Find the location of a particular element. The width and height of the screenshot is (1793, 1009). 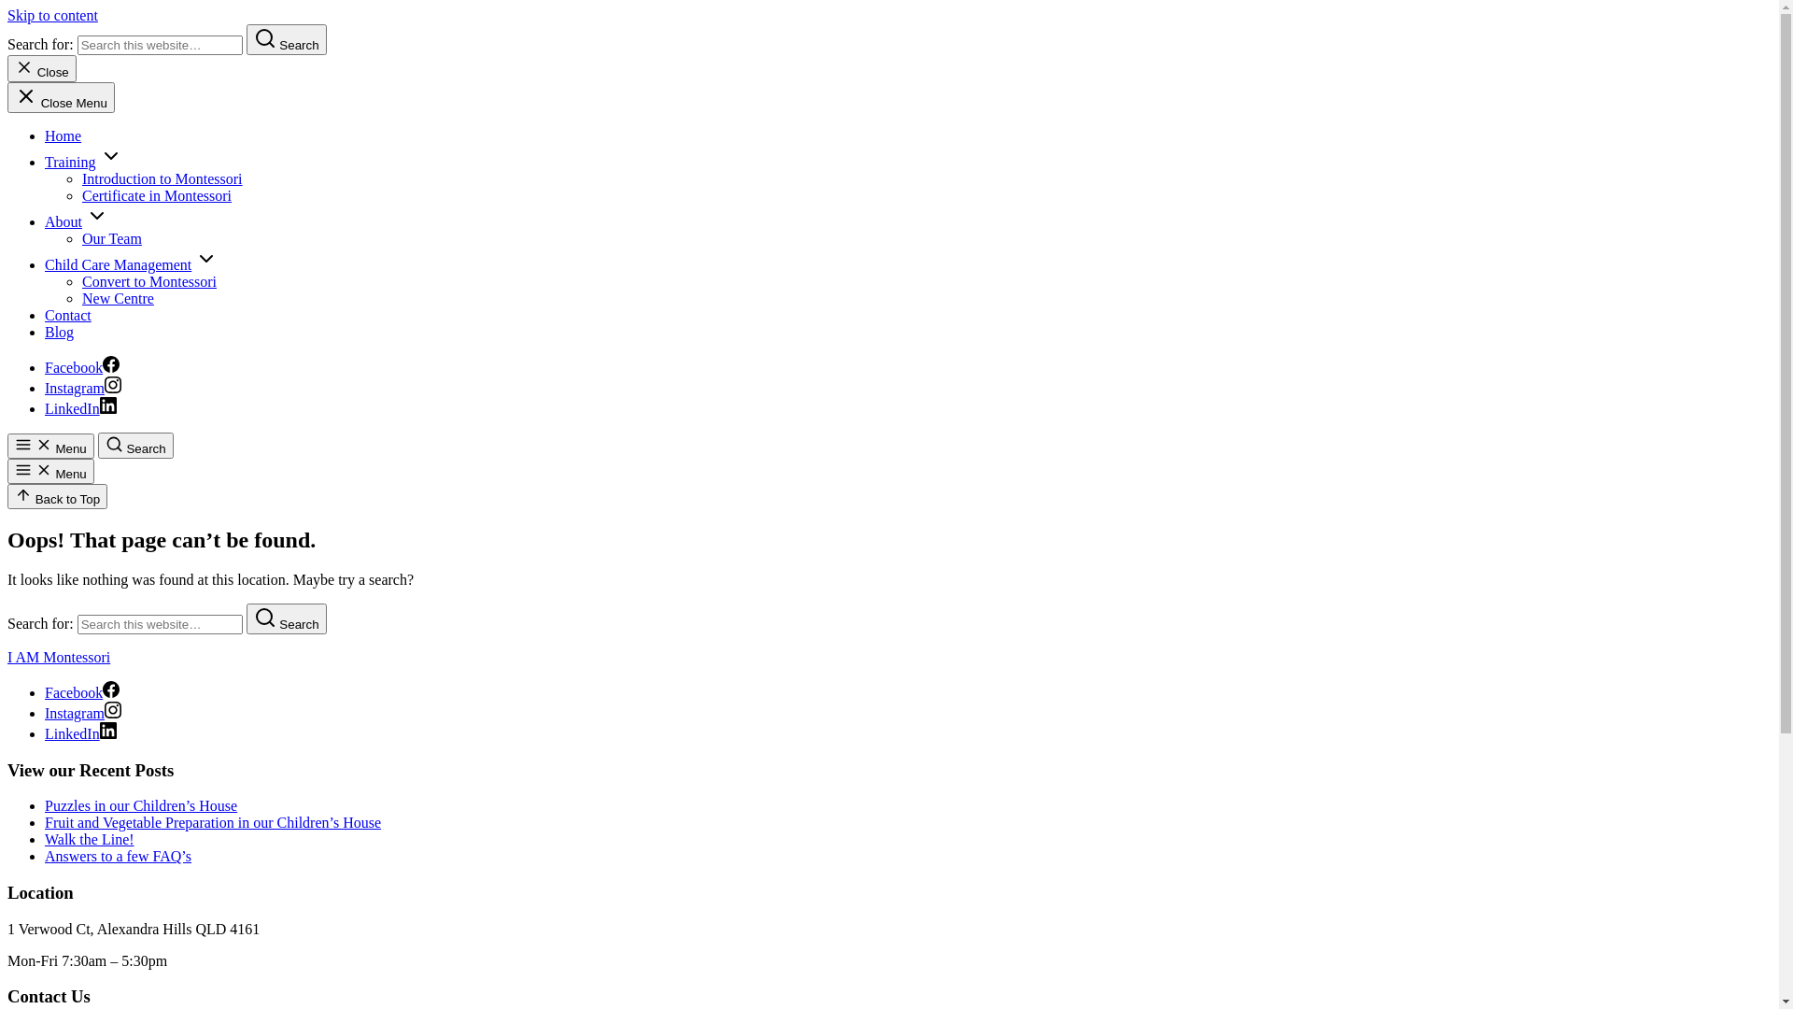

Walk the Line! is located at coordinates (90, 839).